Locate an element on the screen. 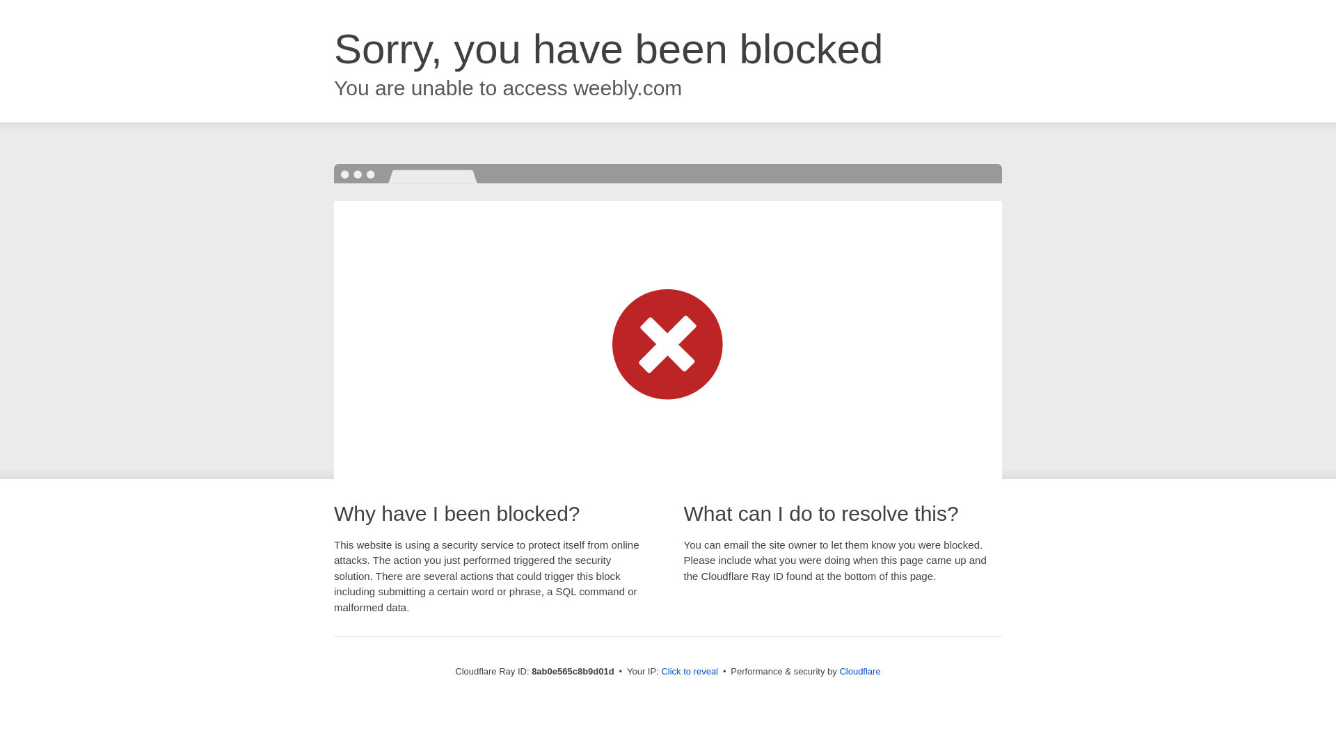 The width and height of the screenshot is (1336, 751). Click to reveal is located at coordinates (690, 672).